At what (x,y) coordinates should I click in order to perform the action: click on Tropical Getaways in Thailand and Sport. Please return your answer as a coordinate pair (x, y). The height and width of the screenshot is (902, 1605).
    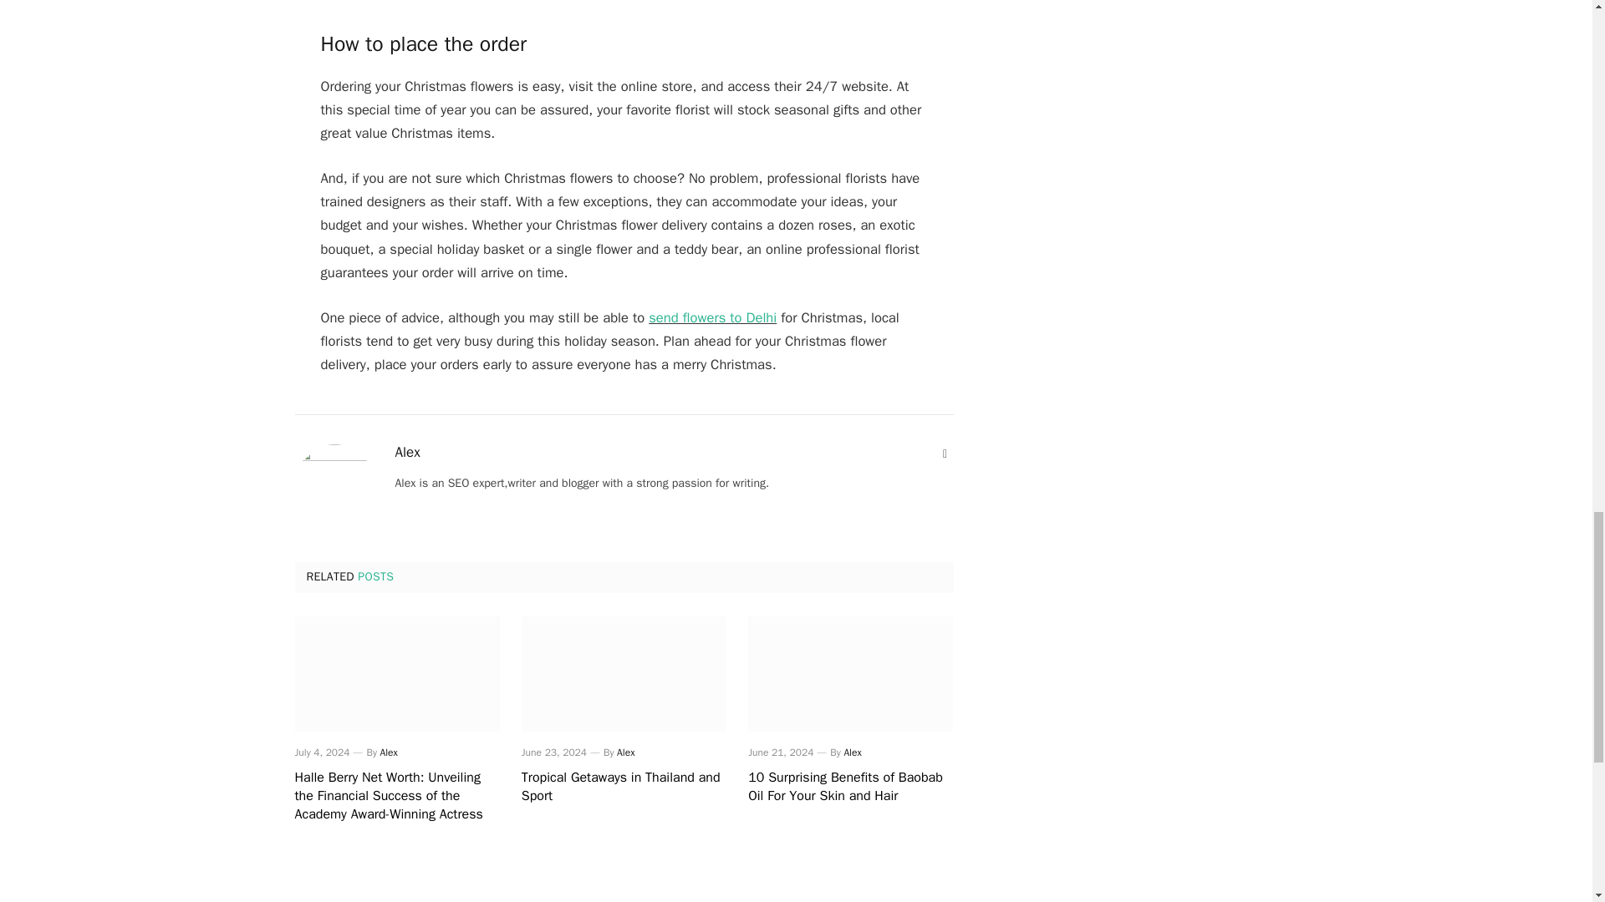
    Looking at the image, I should click on (624, 788).